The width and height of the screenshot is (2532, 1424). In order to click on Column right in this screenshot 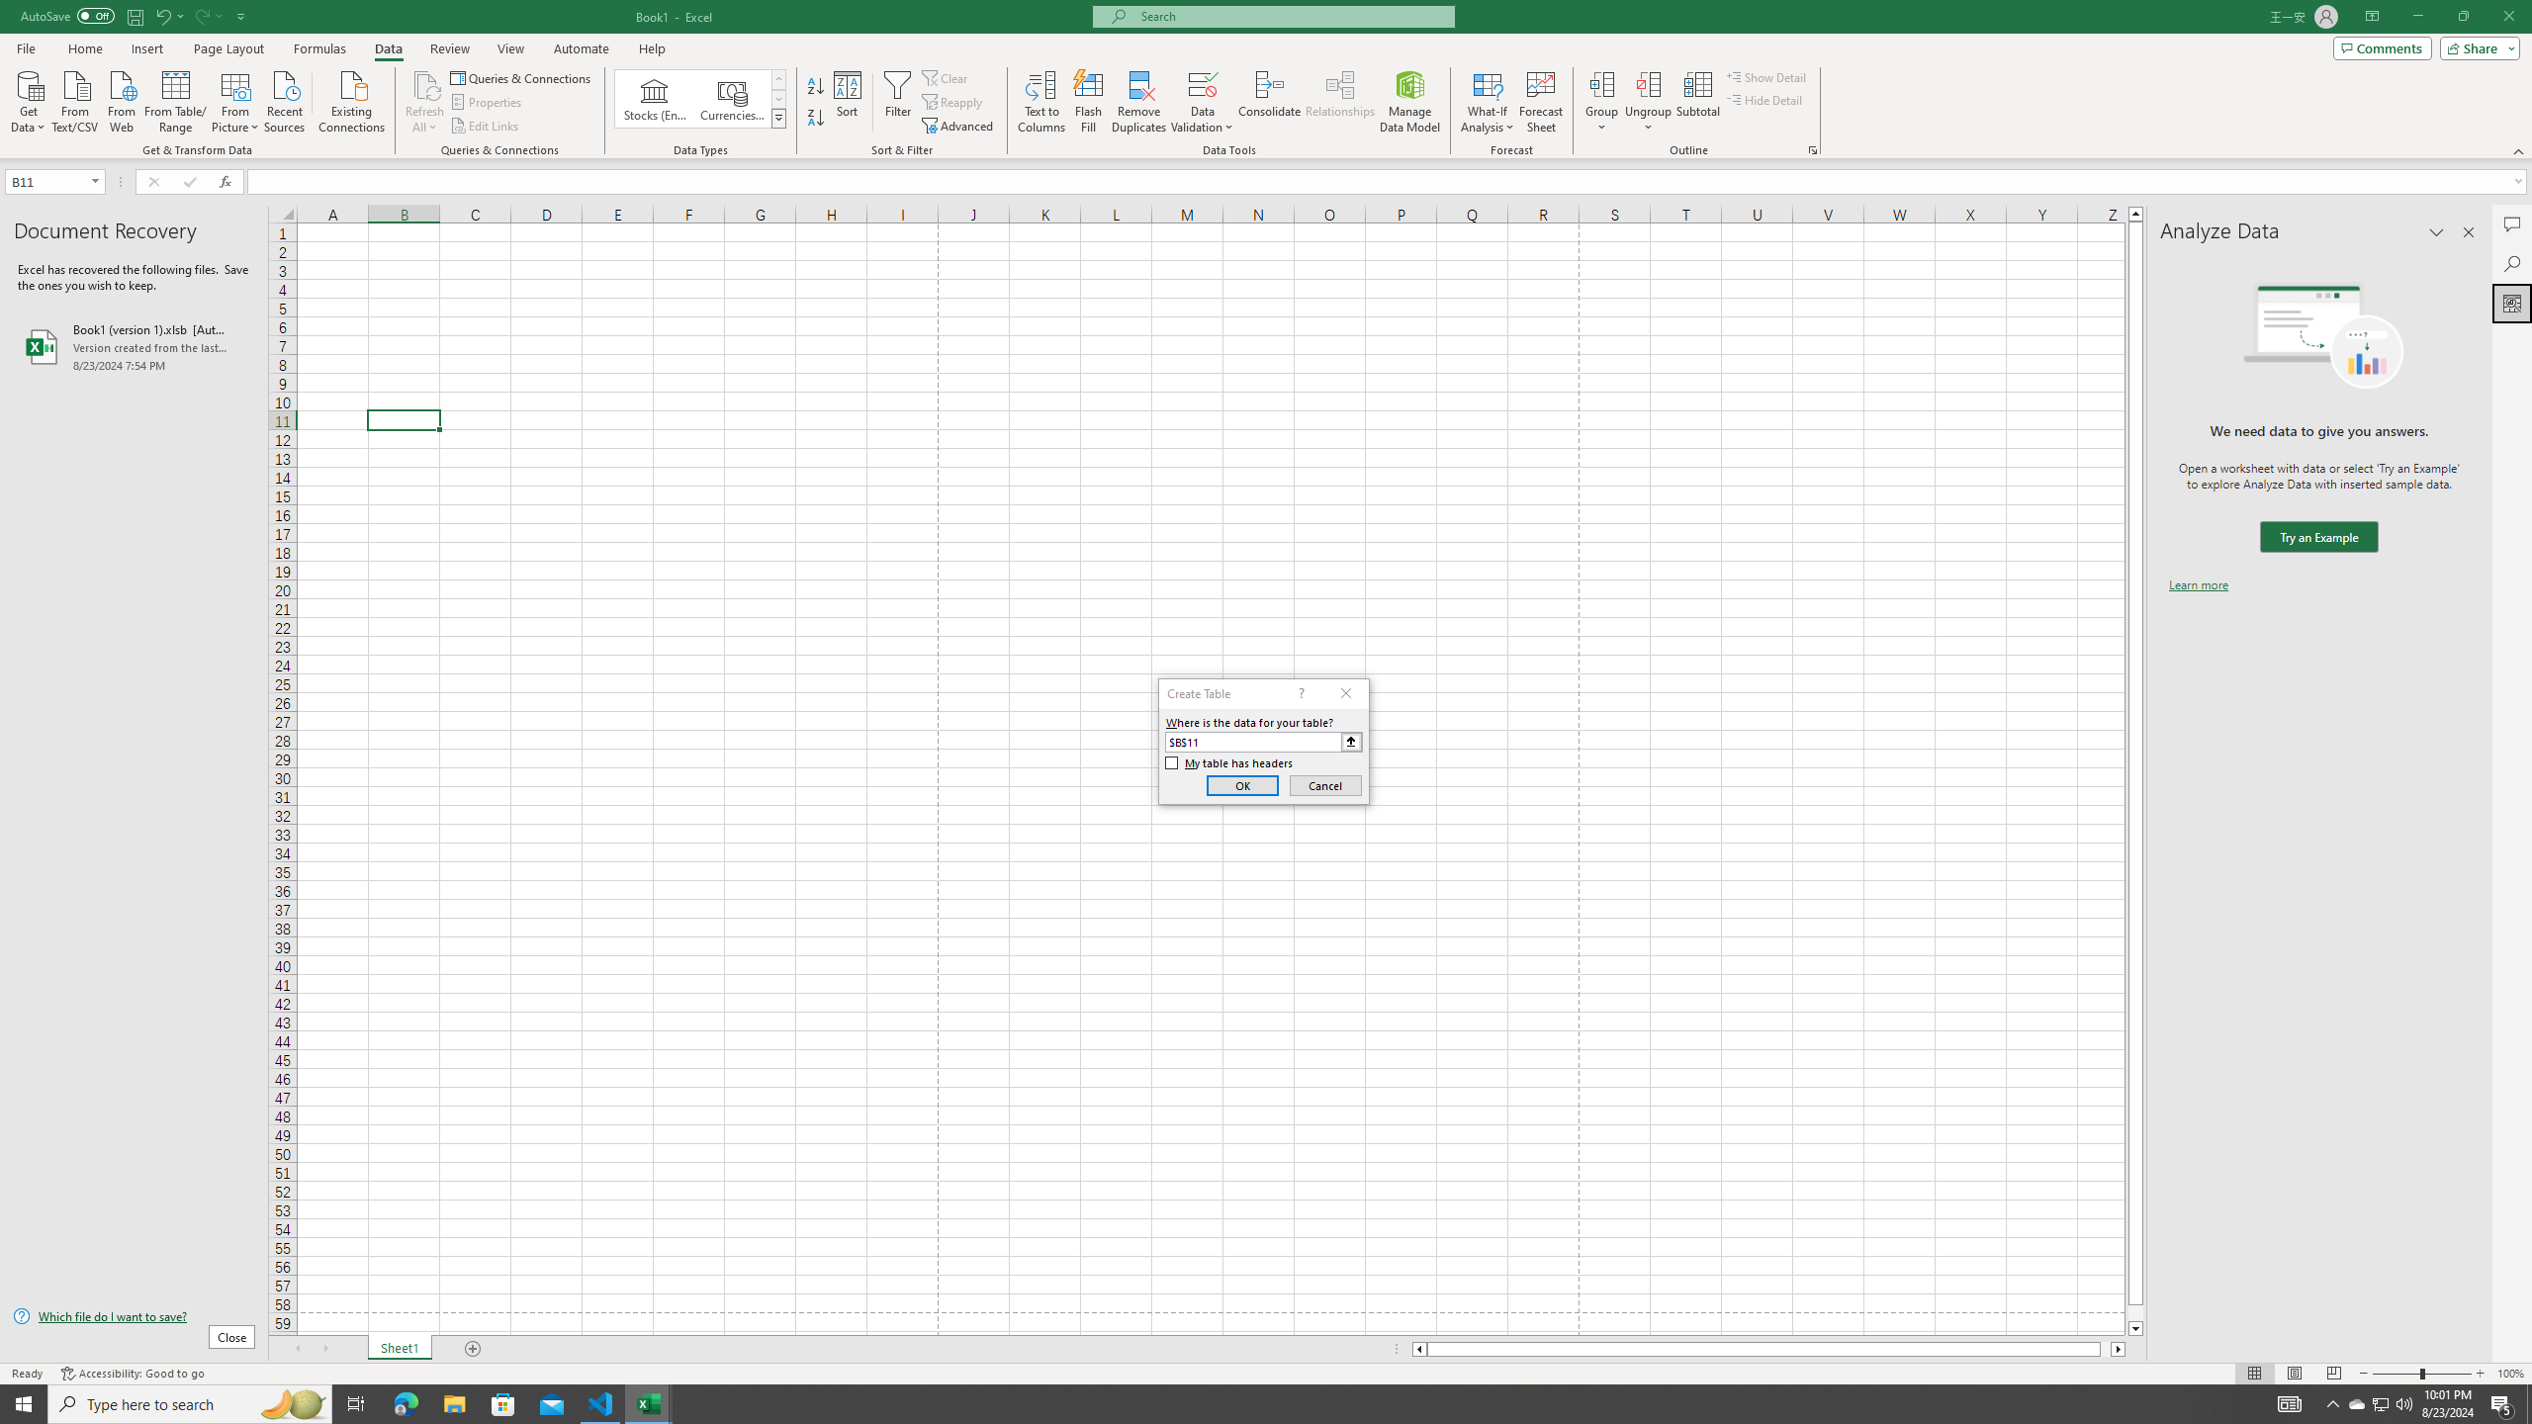, I will do `click(2119, 1349)`.